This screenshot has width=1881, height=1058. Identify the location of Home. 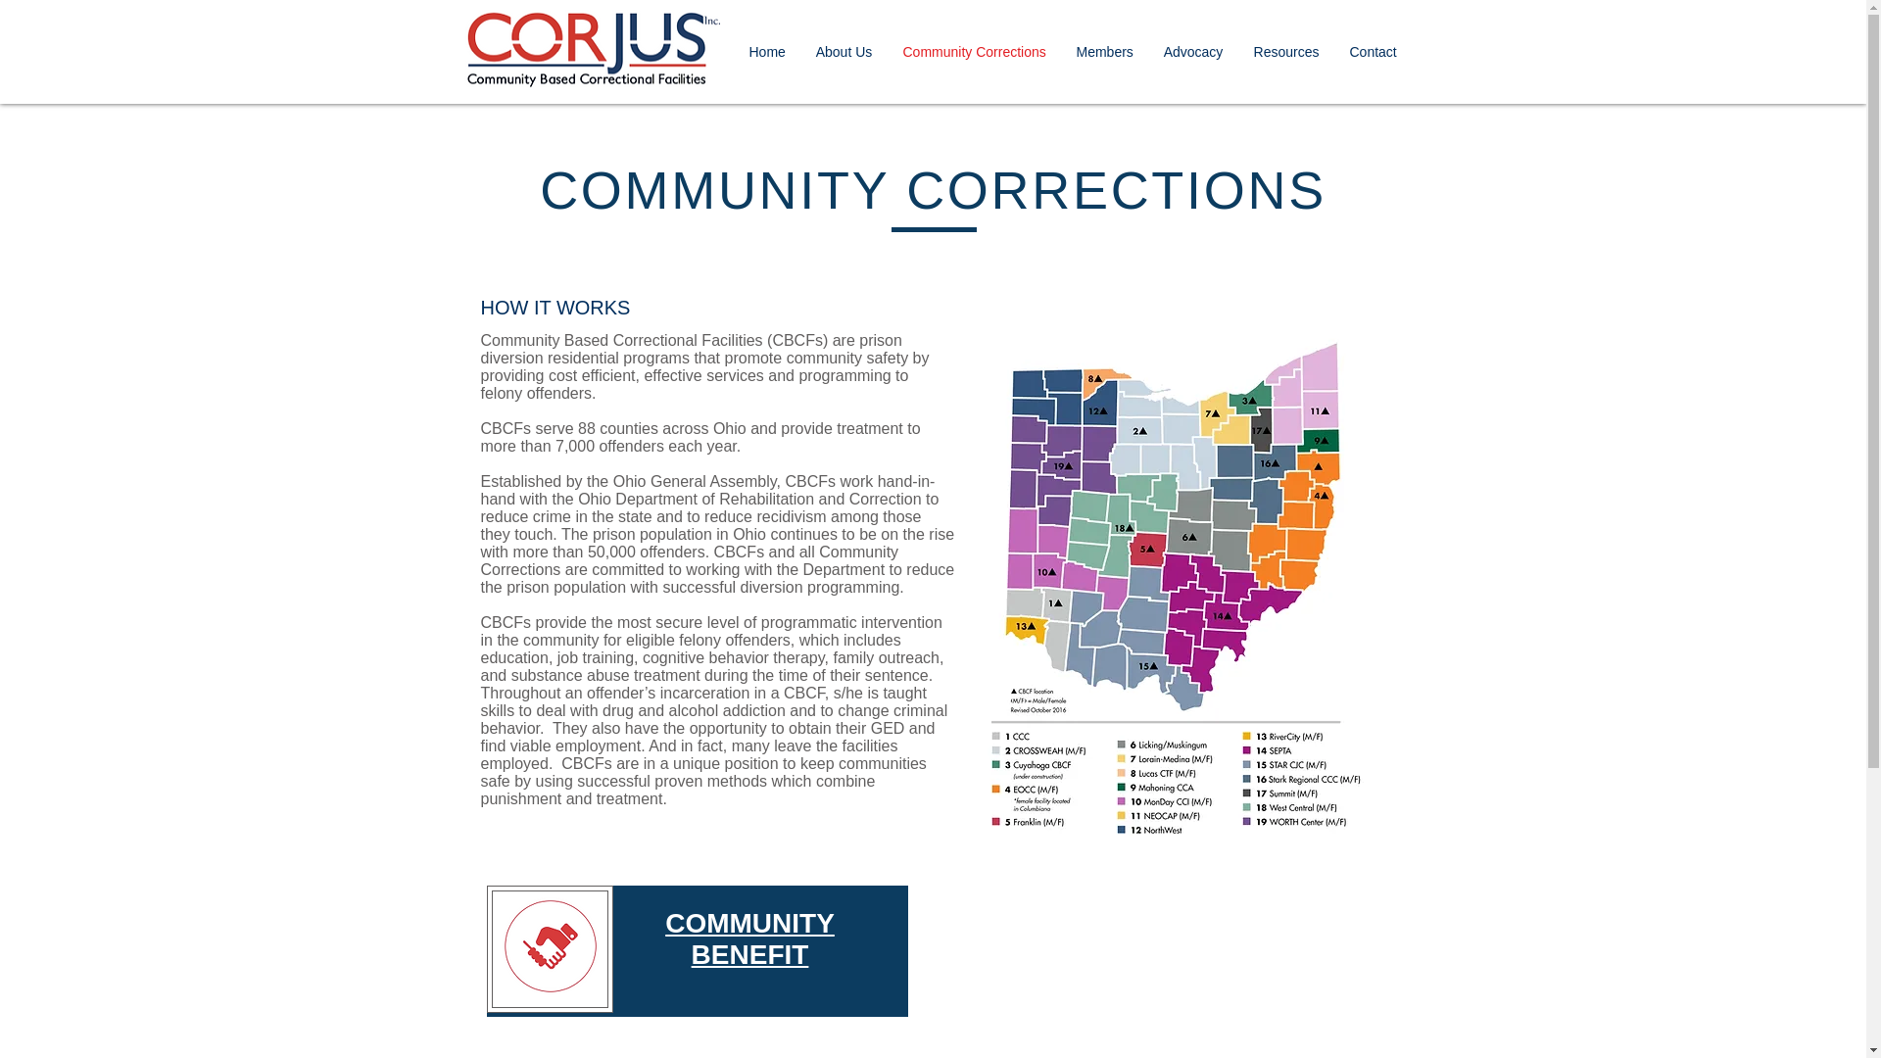
(768, 51).